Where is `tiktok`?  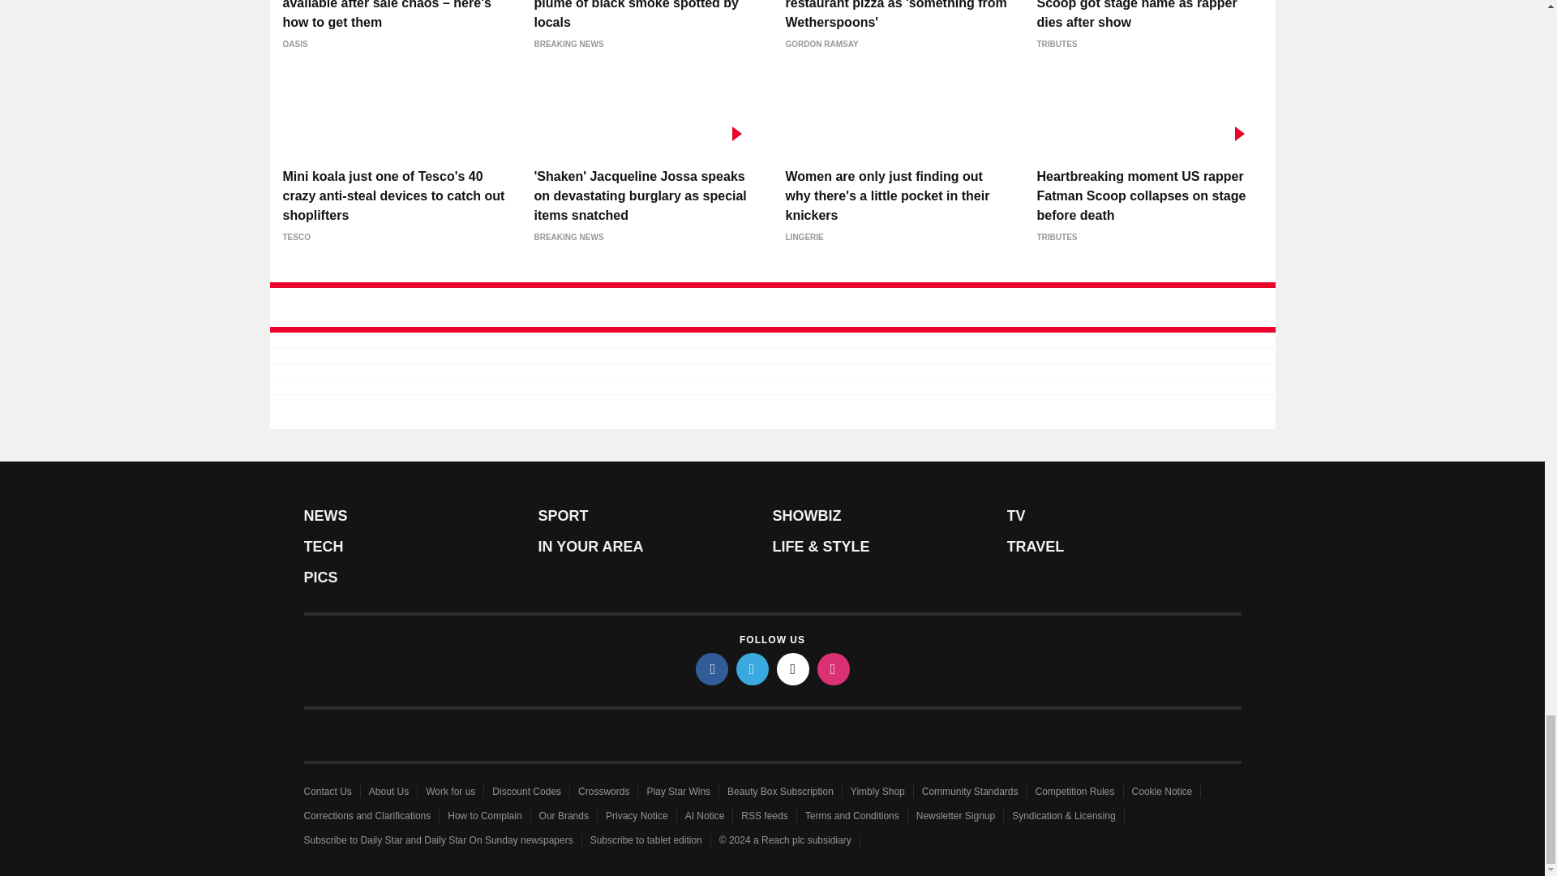 tiktok is located at coordinates (793, 668).